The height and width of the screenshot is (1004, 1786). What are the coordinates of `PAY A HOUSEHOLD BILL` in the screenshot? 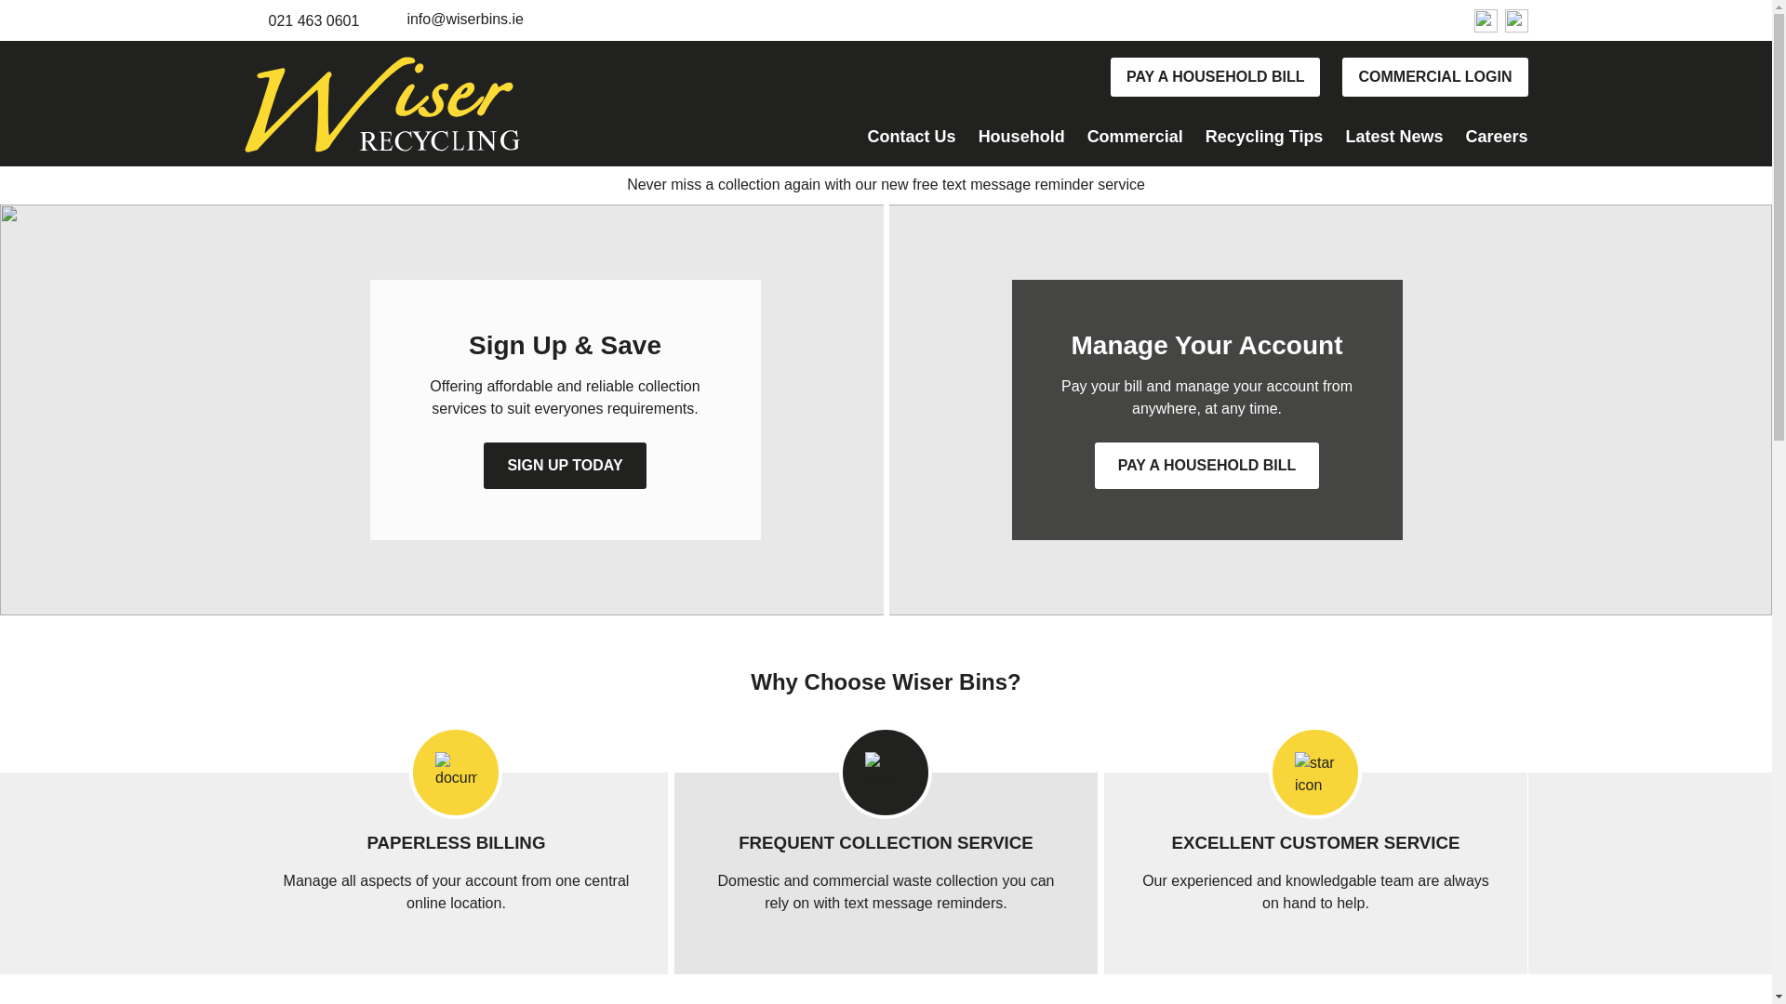 It's located at (1206, 465).